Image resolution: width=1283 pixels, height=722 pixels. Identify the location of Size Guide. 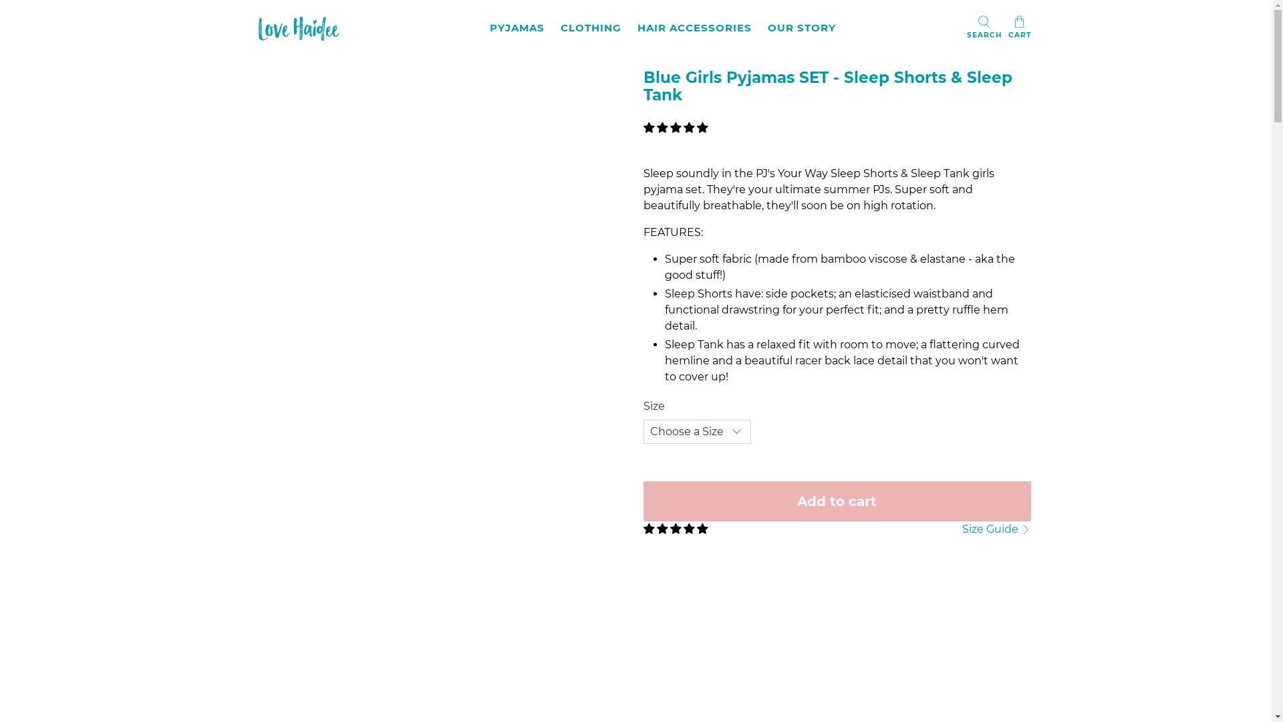
(996, 529).